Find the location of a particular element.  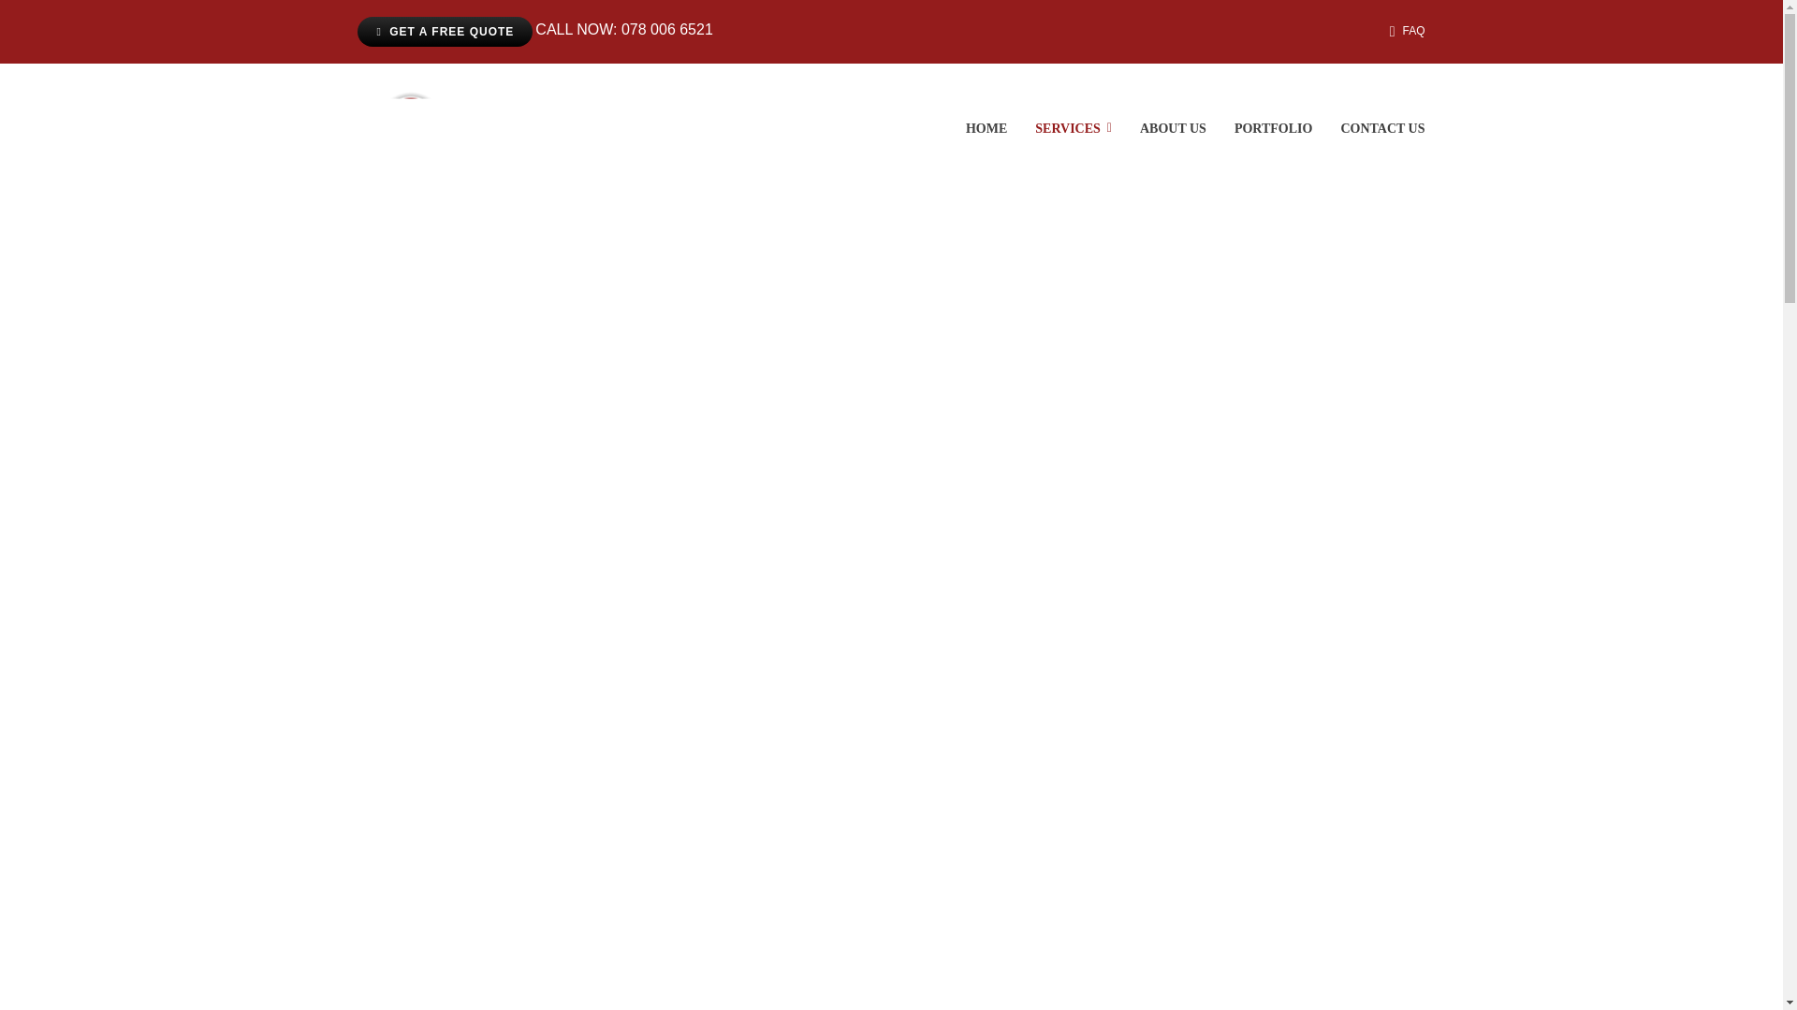

SERVICES is located at coordinates (1073, 128).